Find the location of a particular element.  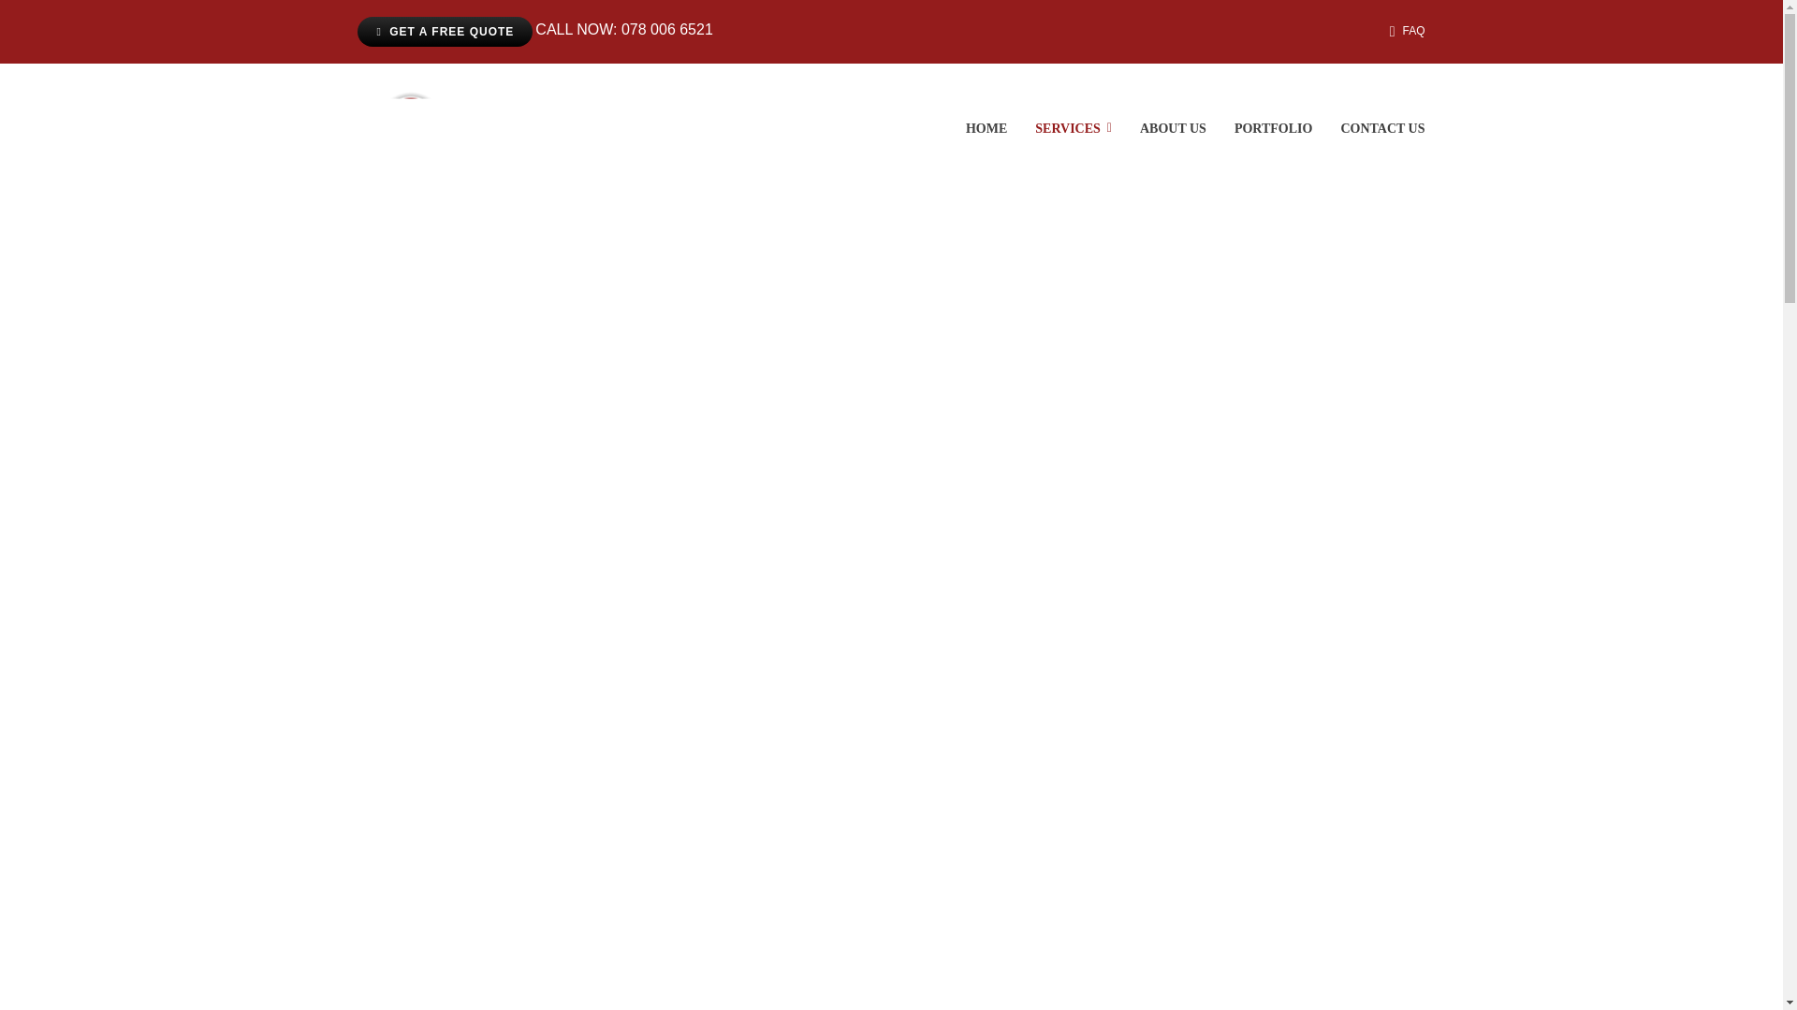

SERVICES is located at coordinates (1073, 128).